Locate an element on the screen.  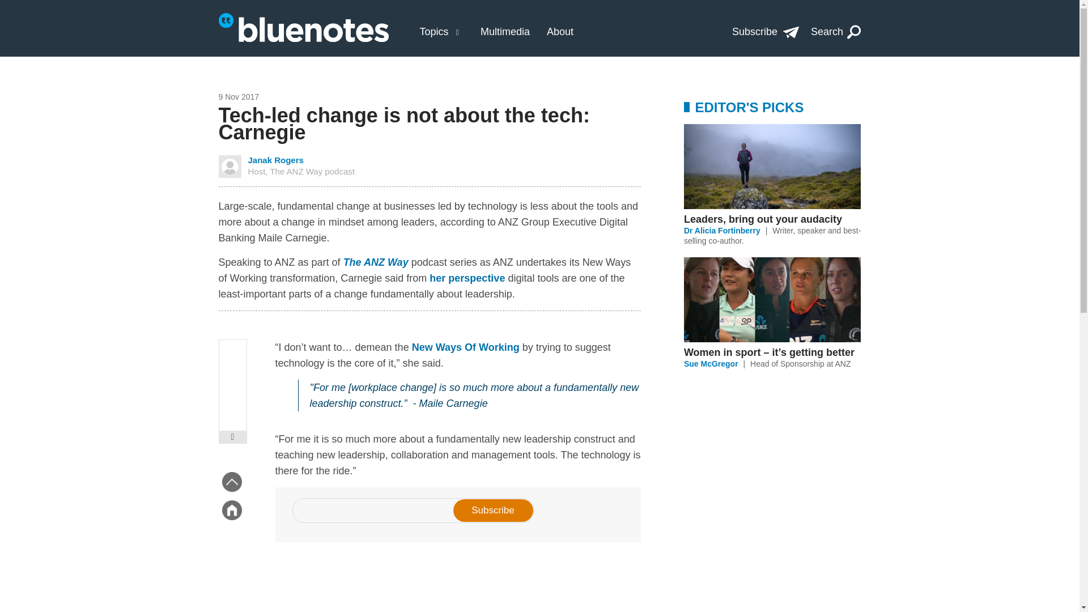
About is located at coordinates (560, 32).